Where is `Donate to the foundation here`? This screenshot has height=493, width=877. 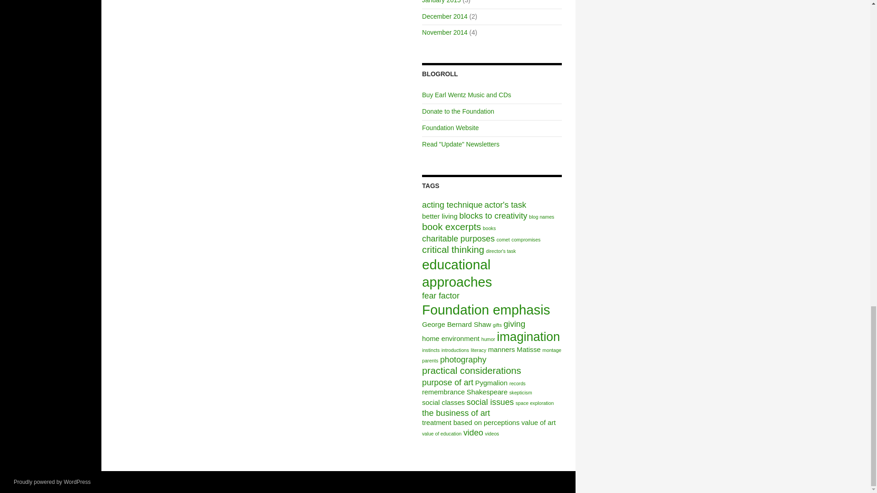
Donate to the foundation here is located at coordinates (458, 111).